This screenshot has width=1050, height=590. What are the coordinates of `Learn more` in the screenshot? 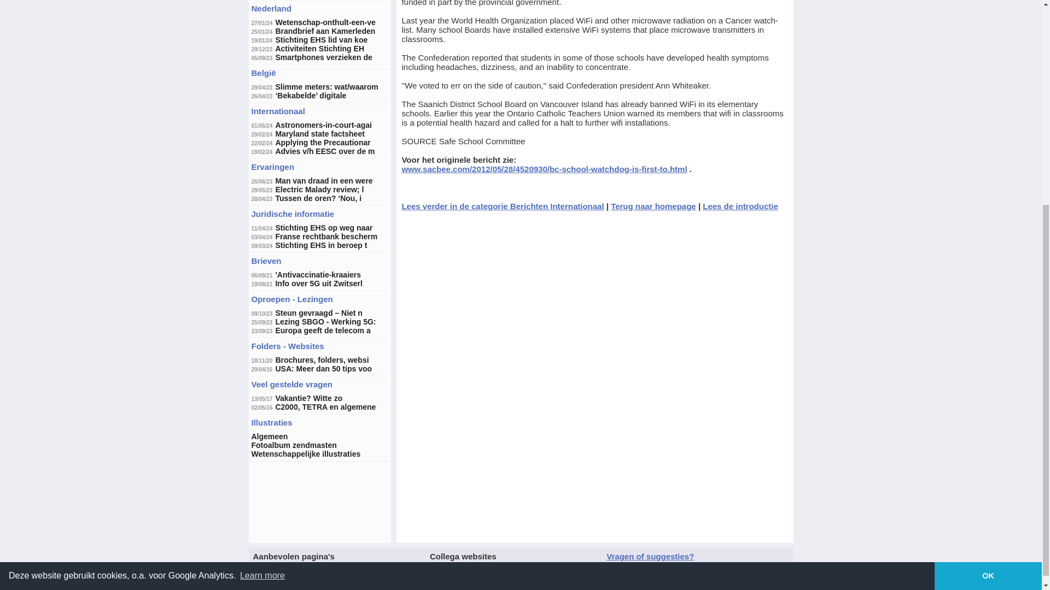 It's located at (262, 262).